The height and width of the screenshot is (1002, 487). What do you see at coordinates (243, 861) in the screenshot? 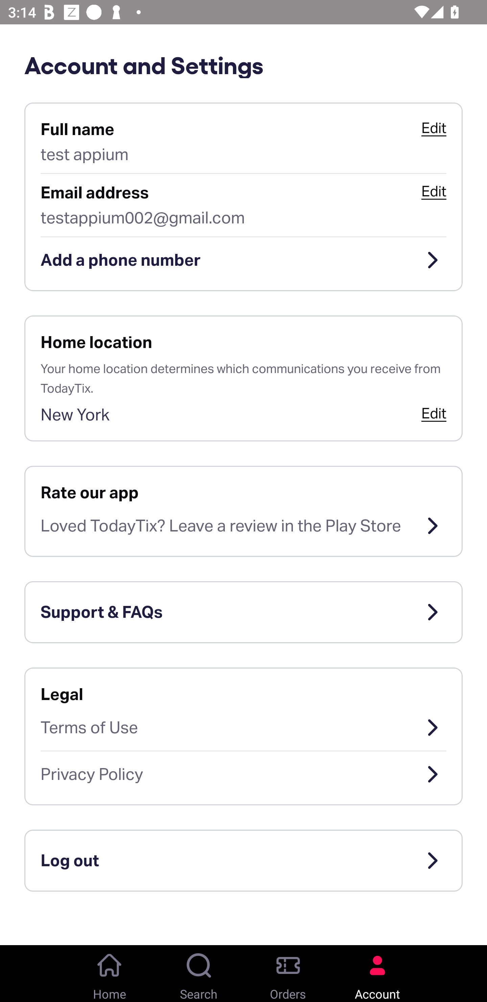
I see `Log out` at bounding box center [243, 861].